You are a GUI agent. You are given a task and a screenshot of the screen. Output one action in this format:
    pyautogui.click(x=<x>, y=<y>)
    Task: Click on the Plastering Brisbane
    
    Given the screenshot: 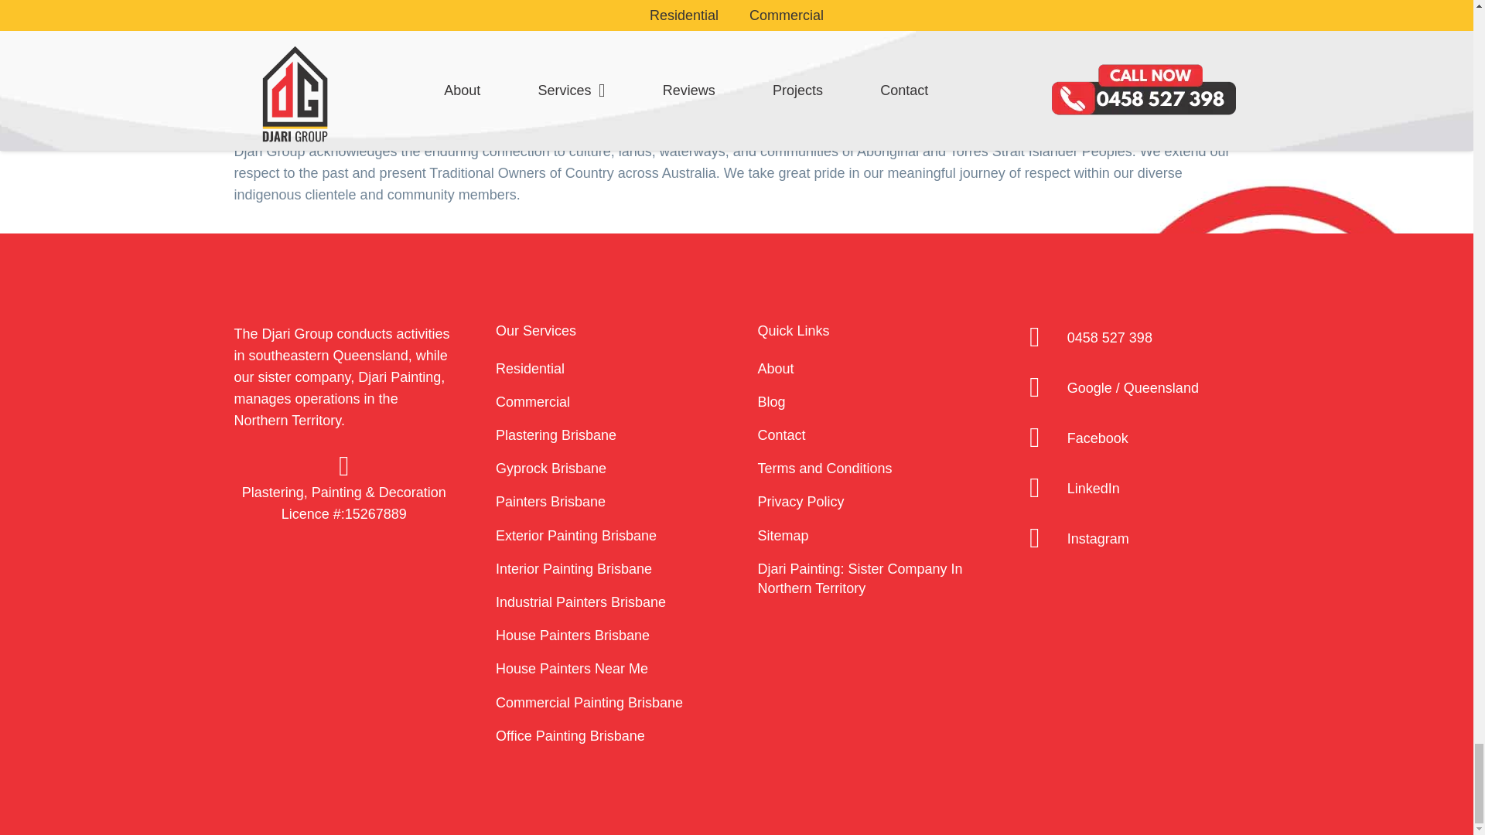 What is the action you would take?
    pyautogui.click(x=555, y=435)
    